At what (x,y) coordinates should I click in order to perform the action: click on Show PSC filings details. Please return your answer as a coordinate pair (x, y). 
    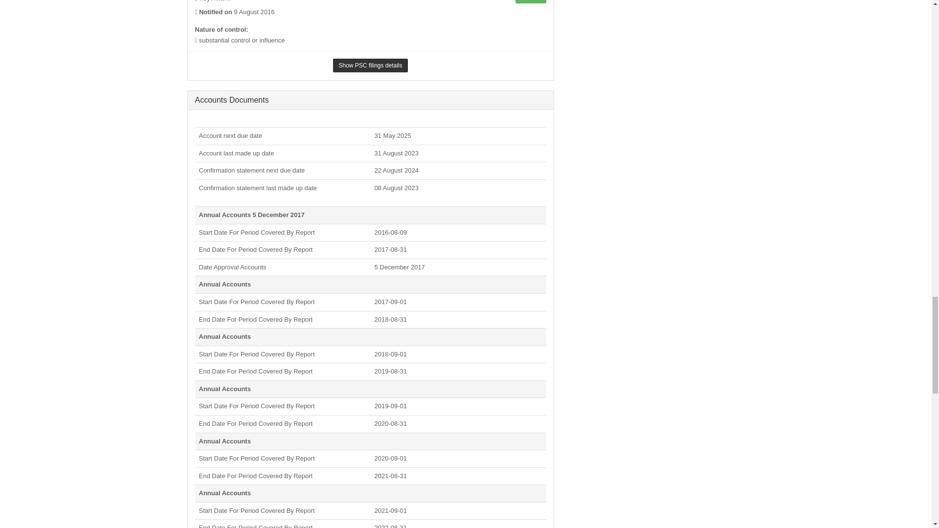
    Looking at the image, I should click on (370, 65).